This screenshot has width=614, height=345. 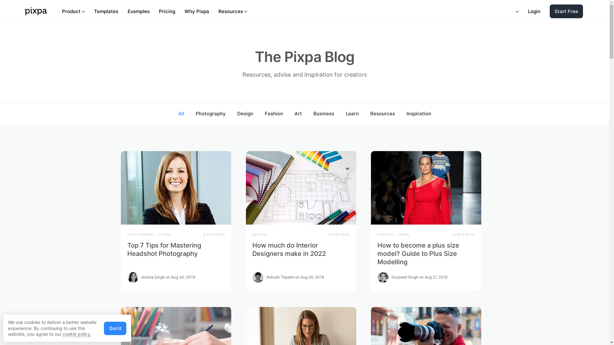 I want to click on PHOTOGRAPHY, so click(x=141, y=234).